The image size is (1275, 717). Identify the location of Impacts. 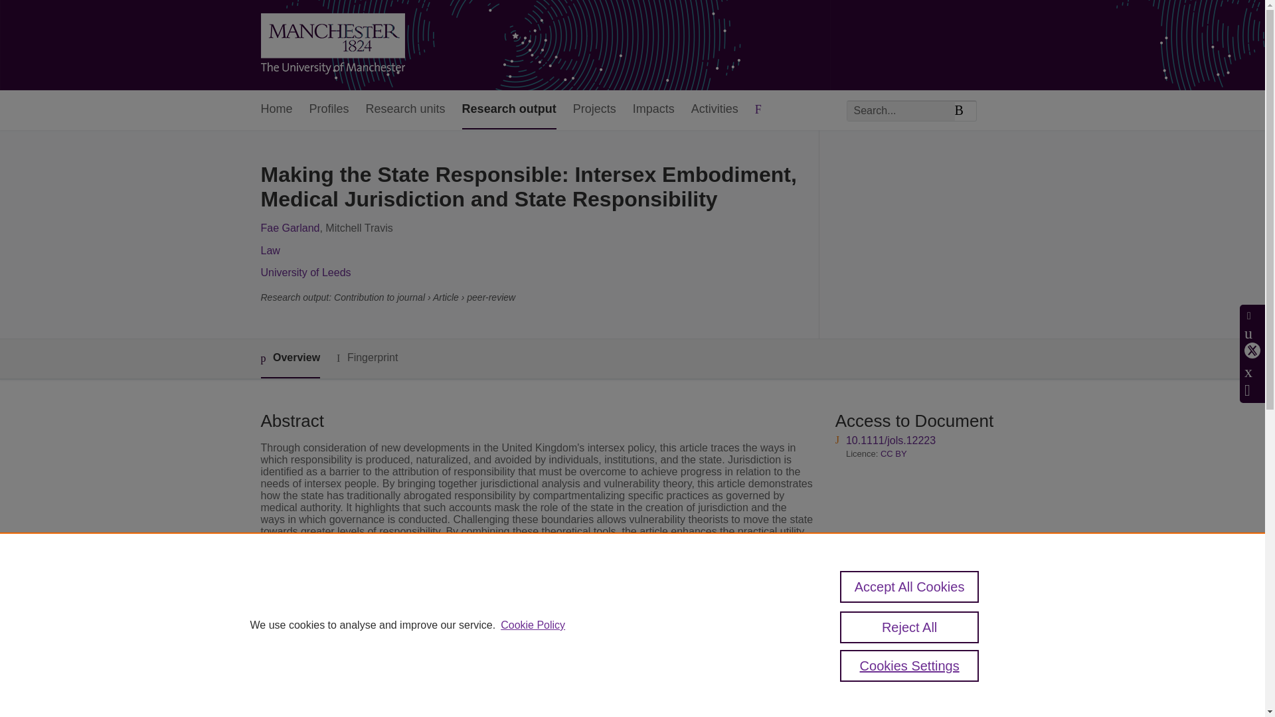
(653, 110).